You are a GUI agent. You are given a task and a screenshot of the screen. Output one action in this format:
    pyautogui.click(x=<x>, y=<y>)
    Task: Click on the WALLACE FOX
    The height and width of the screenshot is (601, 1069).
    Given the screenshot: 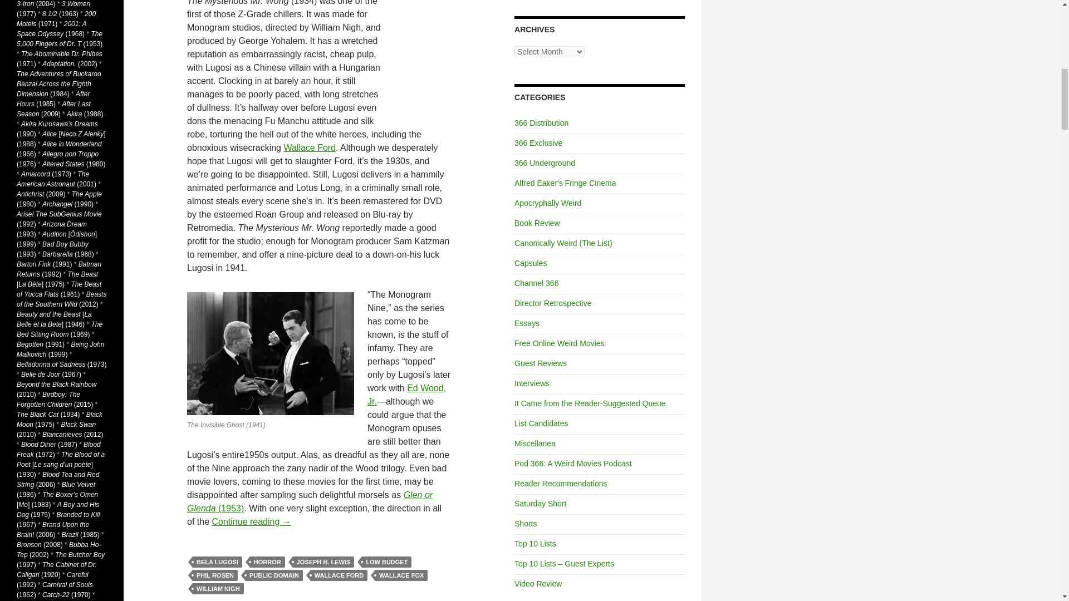 What is the action you would take?
    pyautogui.click(x=401, y=575)
    